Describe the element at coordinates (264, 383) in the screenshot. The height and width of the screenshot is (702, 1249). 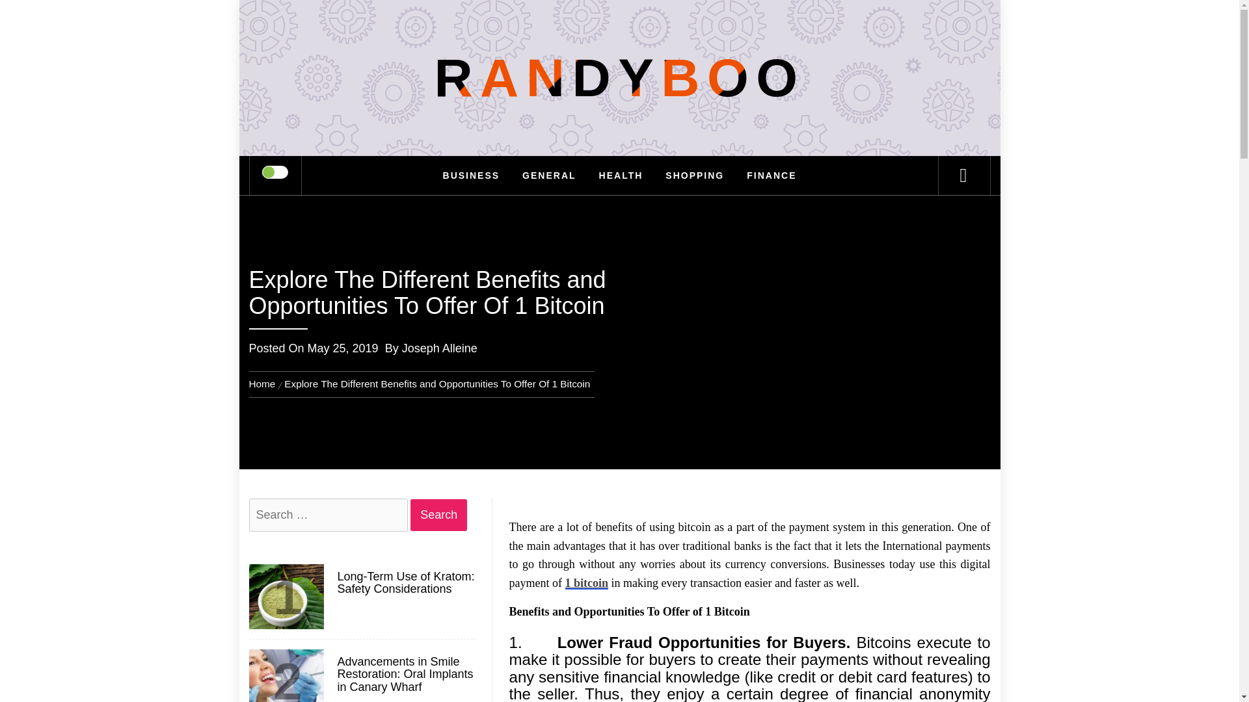
I see `Home` at that location.